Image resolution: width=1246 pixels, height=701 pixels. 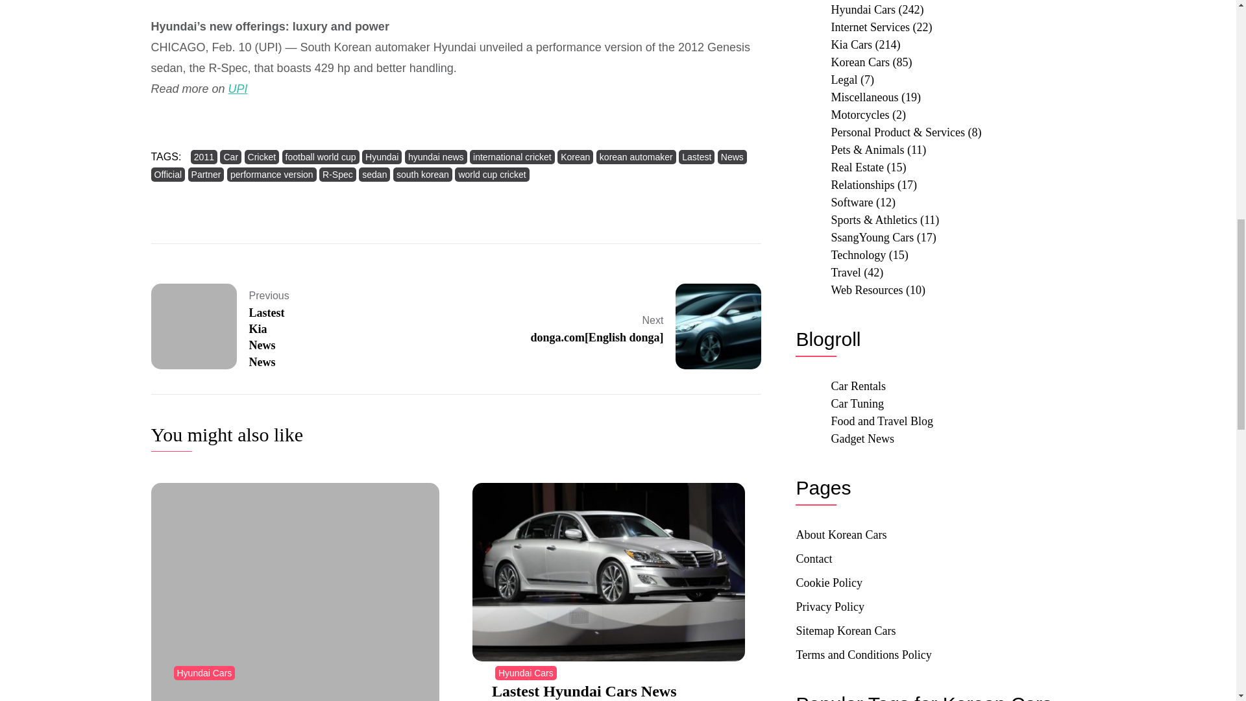 I want to click on Korean, so click(x=575, y=157).